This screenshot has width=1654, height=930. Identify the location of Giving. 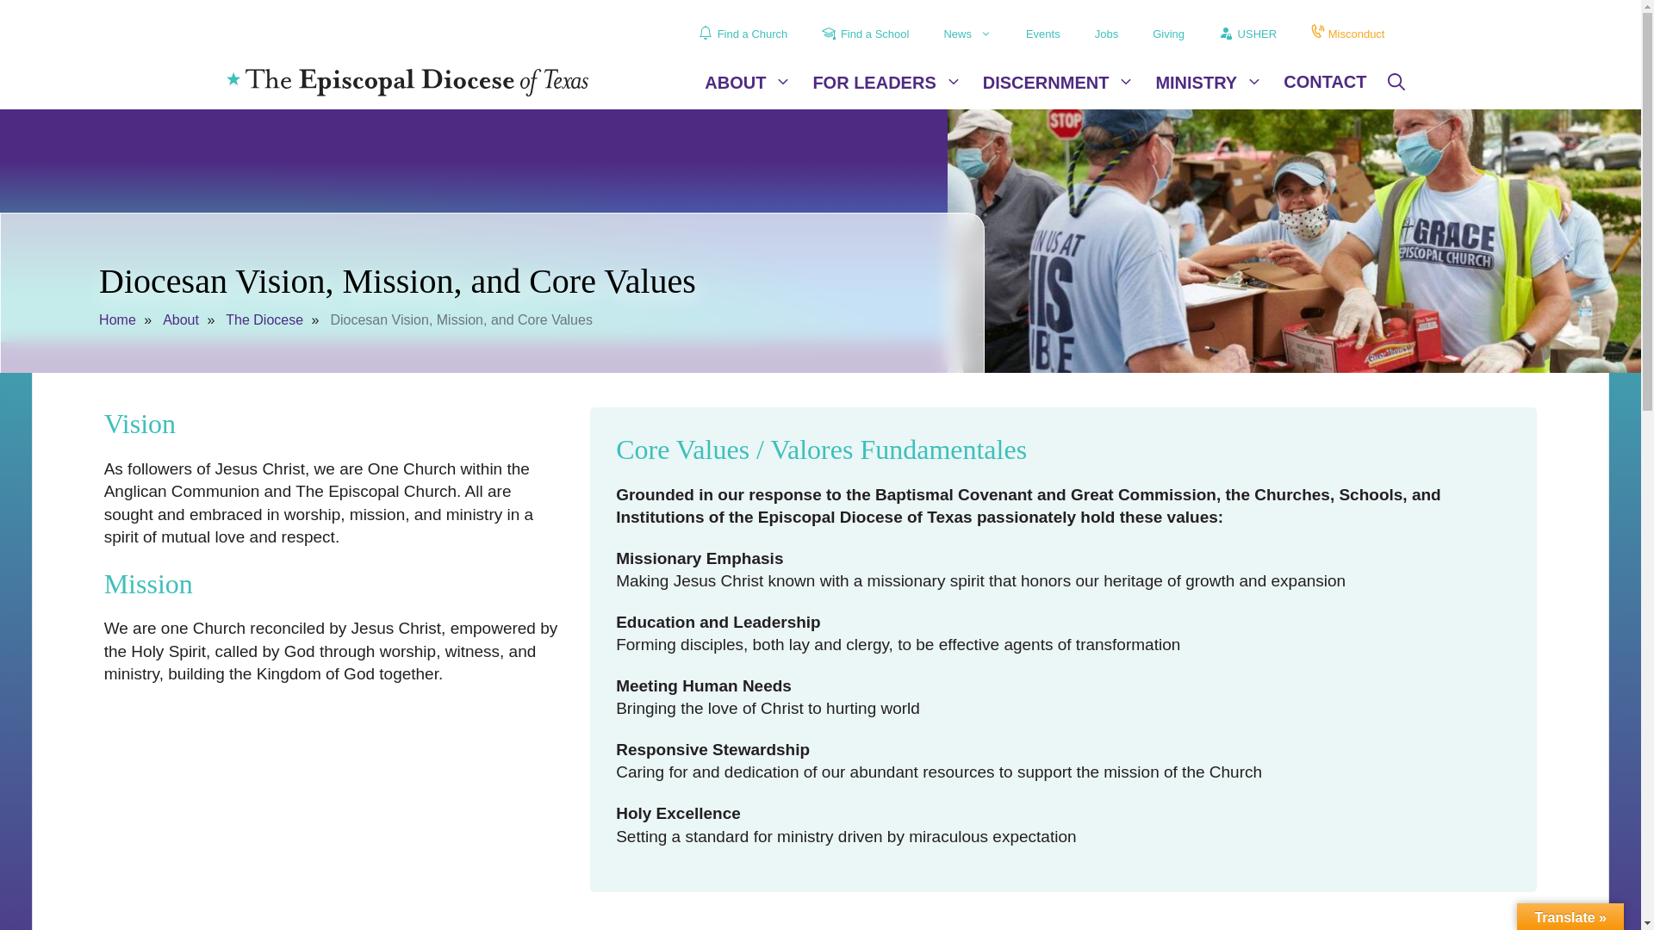
(1168, 34).